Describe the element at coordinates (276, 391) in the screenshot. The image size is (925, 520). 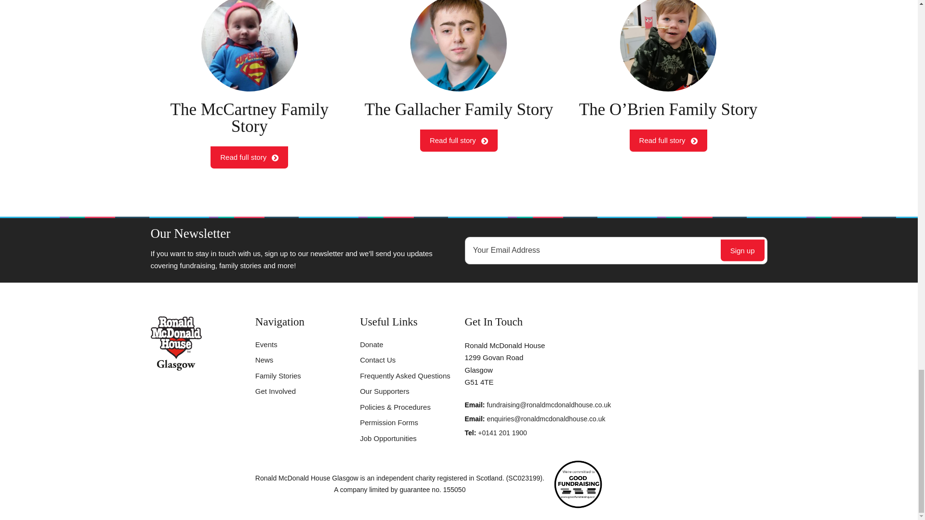
I see `Frequently Asked Questions` at that location.